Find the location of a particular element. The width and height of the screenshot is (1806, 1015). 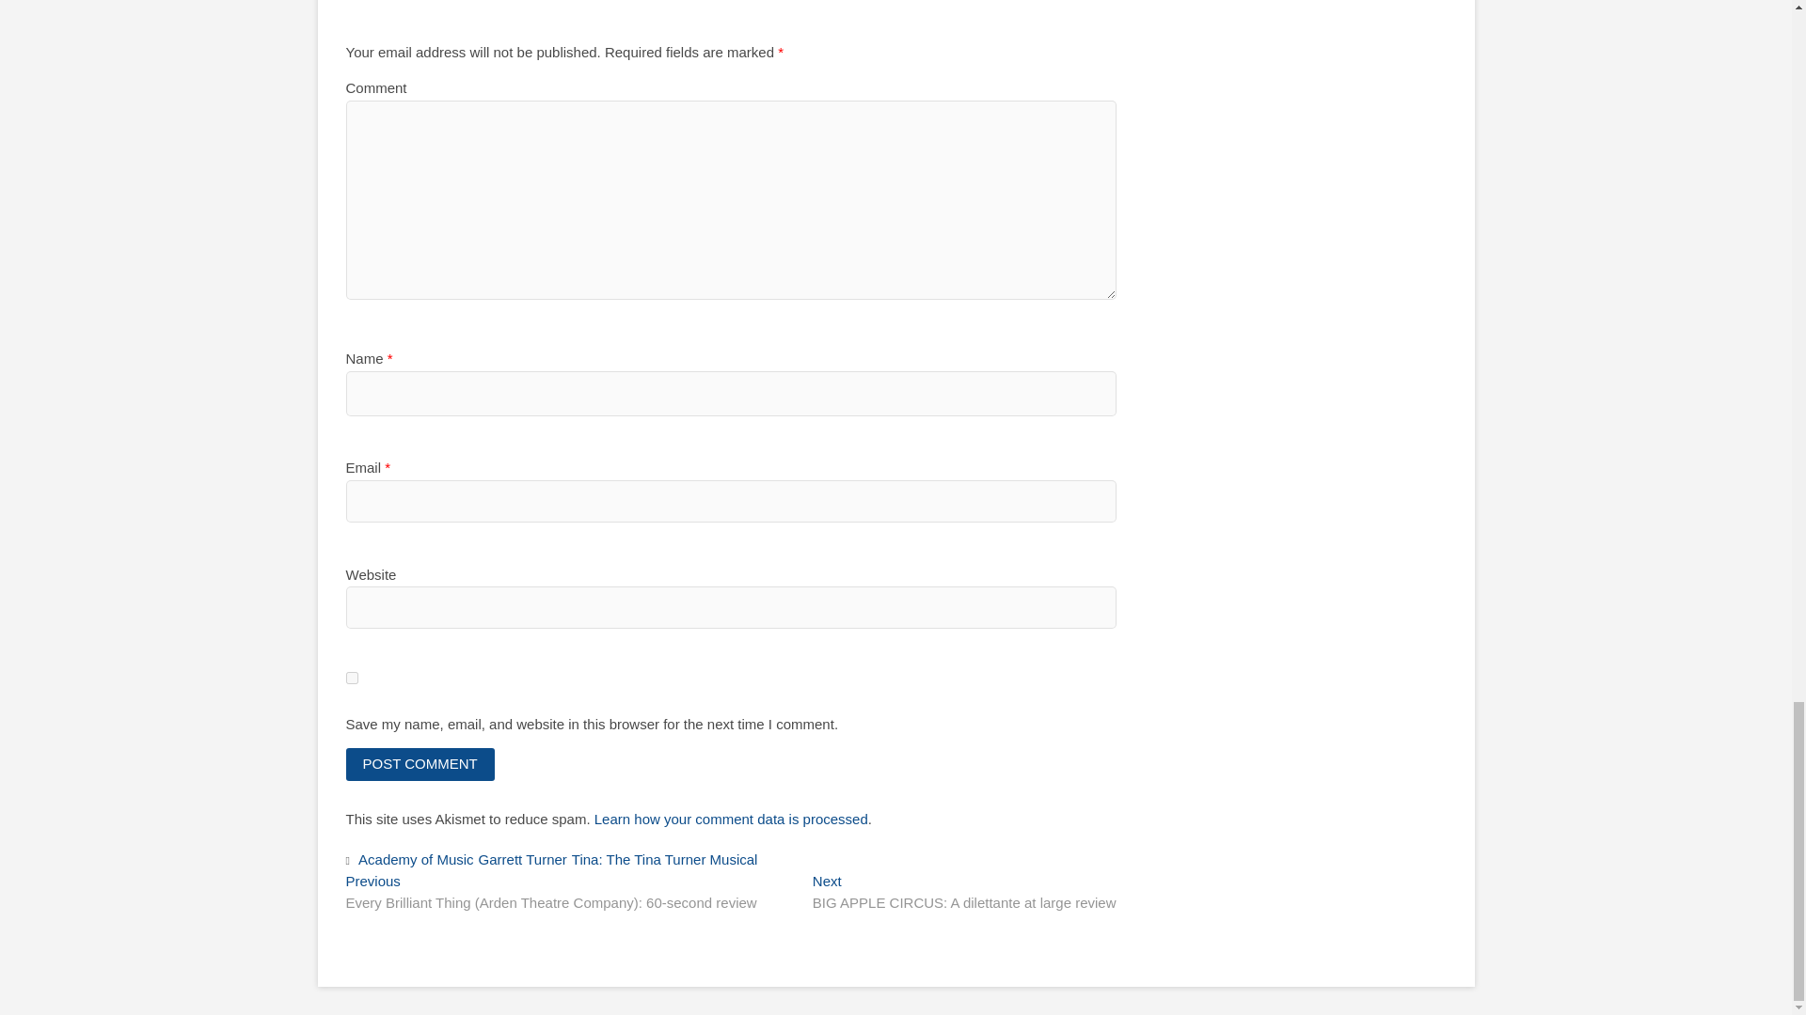

Garrett Turner is located at coordinates (525, 861).